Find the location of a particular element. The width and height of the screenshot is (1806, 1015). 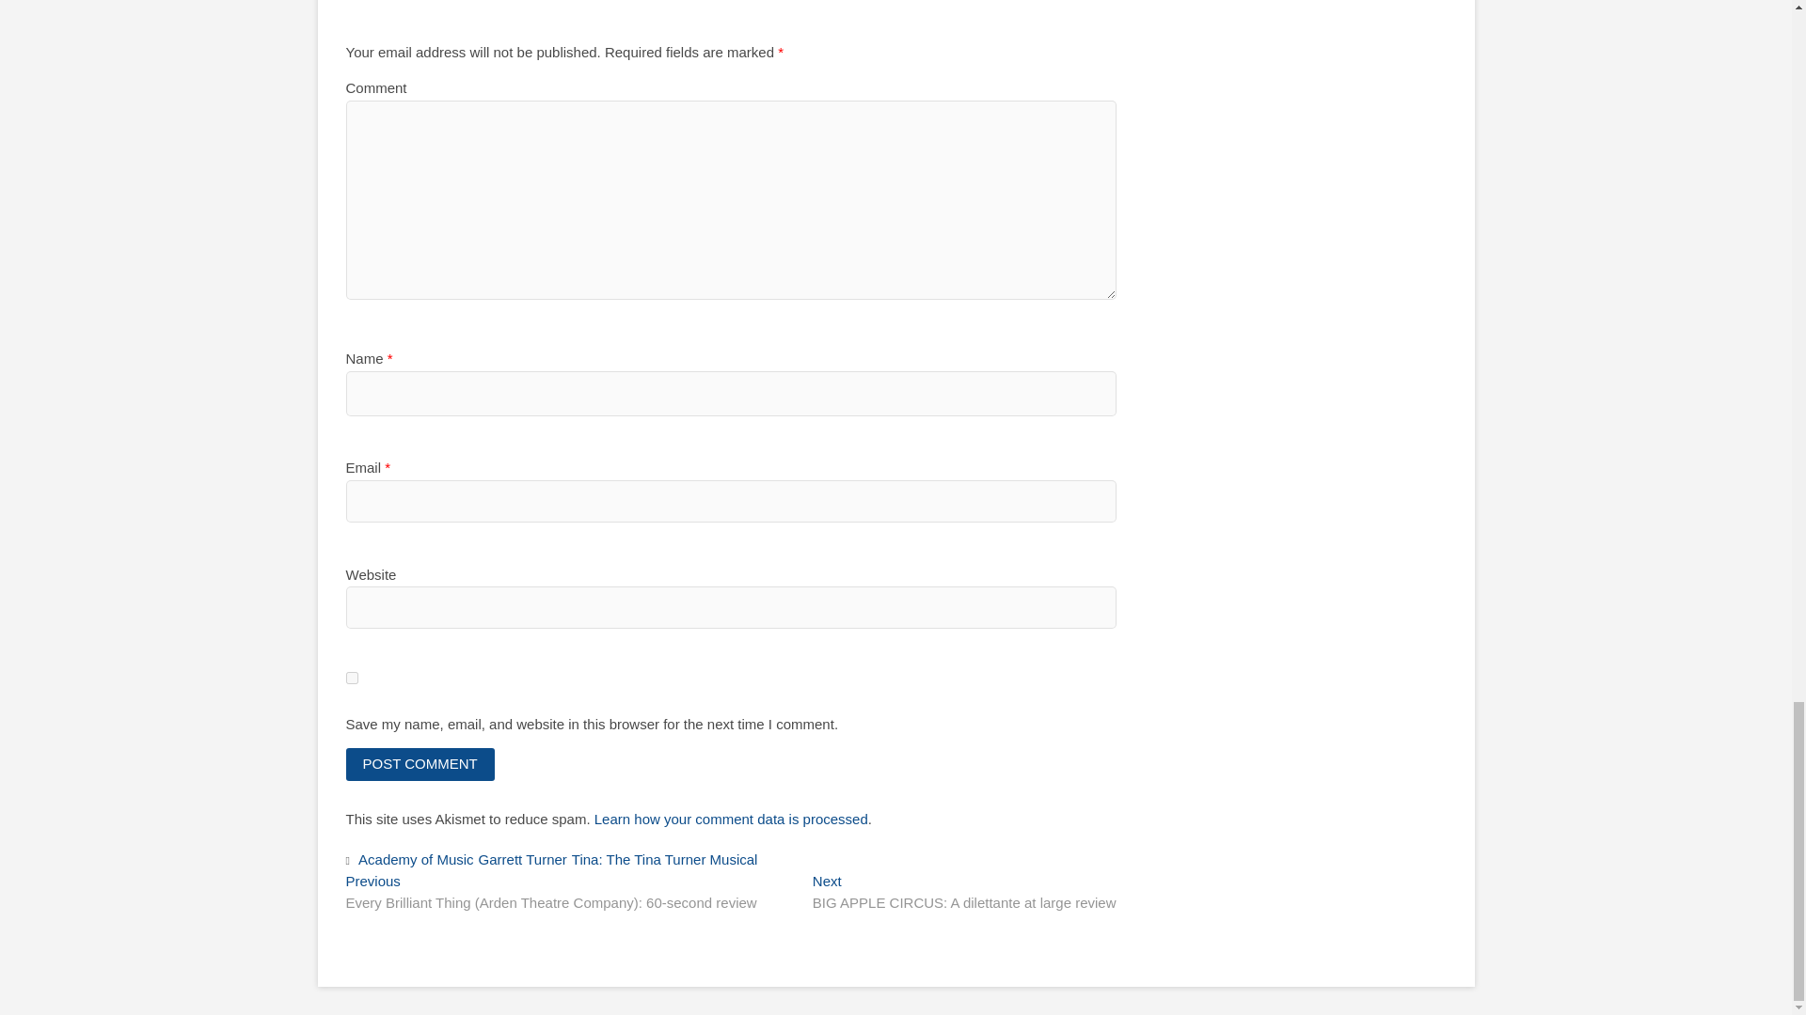

Garrett Turner is located at coordinates (525, 861).